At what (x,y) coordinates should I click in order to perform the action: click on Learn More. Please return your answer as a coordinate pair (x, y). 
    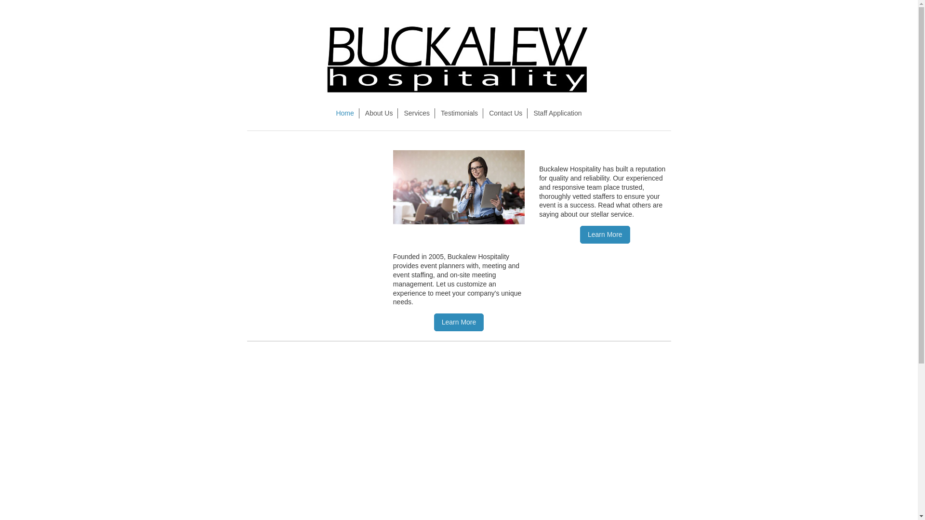
    Looking at the image, I should click on (605, 234).